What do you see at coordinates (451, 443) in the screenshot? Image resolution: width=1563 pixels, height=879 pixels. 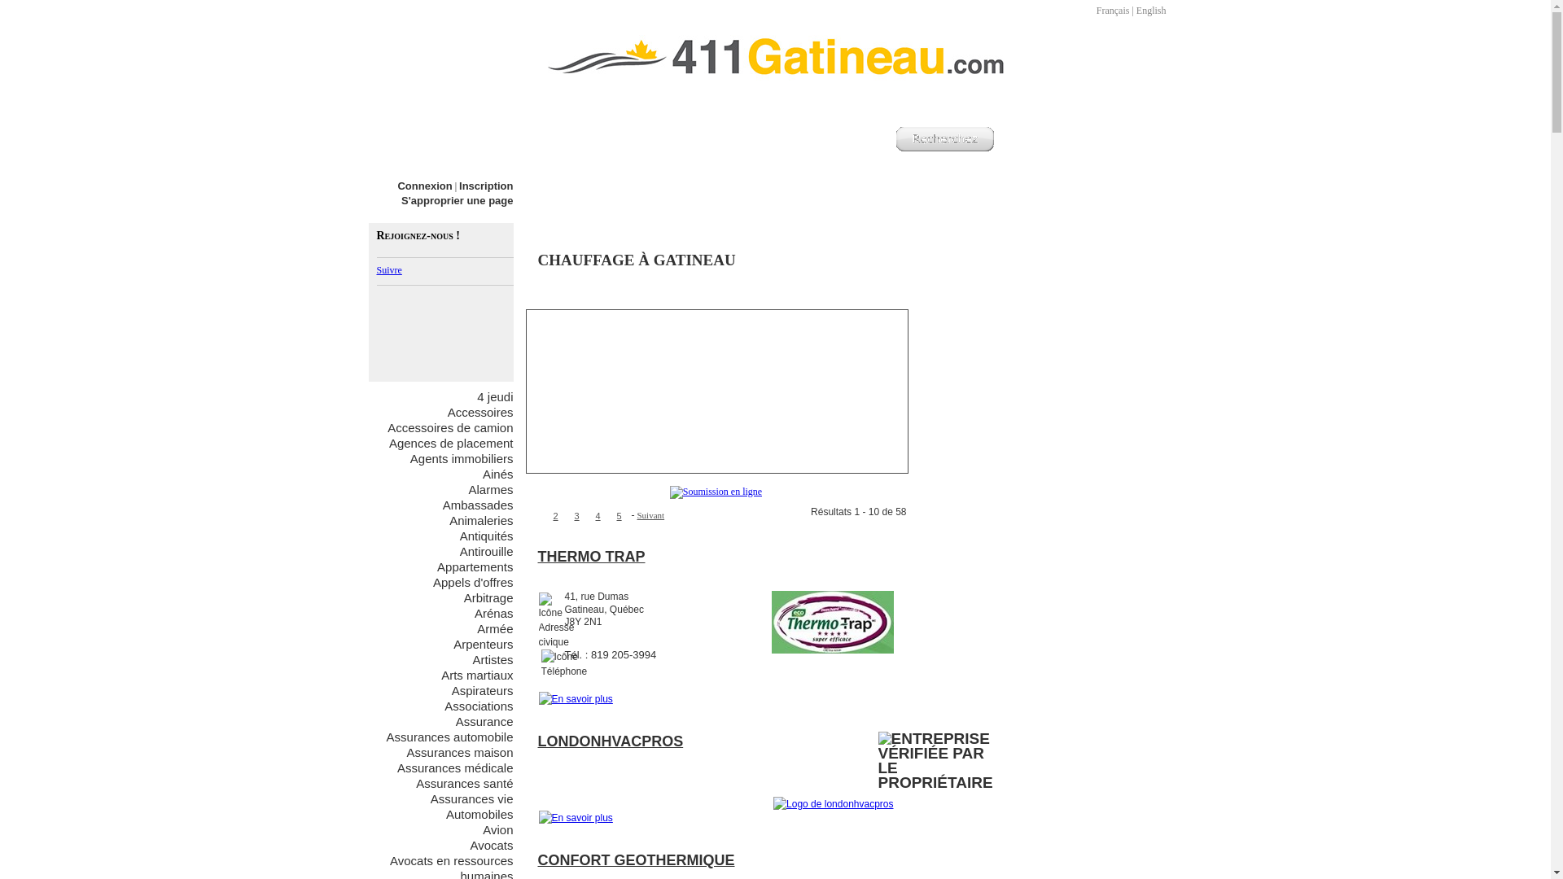 I see `Agences de placement` at bounding box center [451, 443].